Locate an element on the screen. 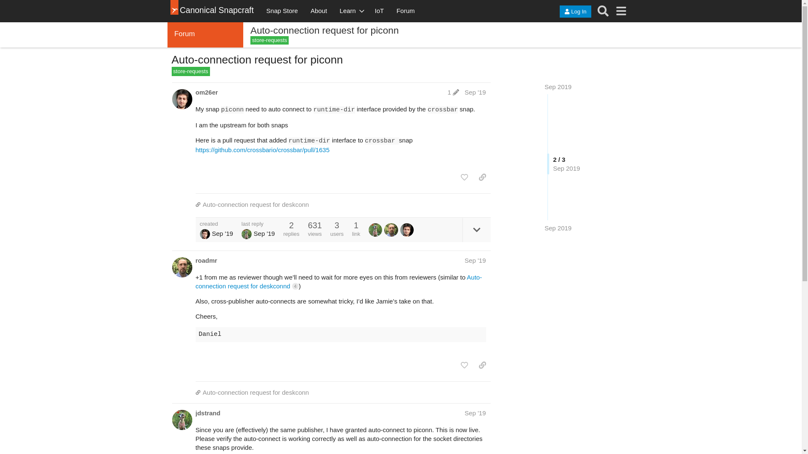  om26er is located at coordinates (206, 92).